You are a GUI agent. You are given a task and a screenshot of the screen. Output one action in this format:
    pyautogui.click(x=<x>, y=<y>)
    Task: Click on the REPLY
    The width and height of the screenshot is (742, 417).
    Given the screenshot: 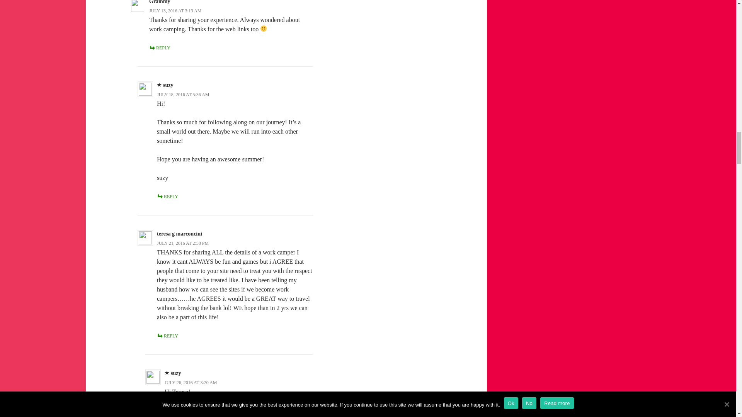 What is the action you would take?
    pyautogui.click(x=160, y=47)
    